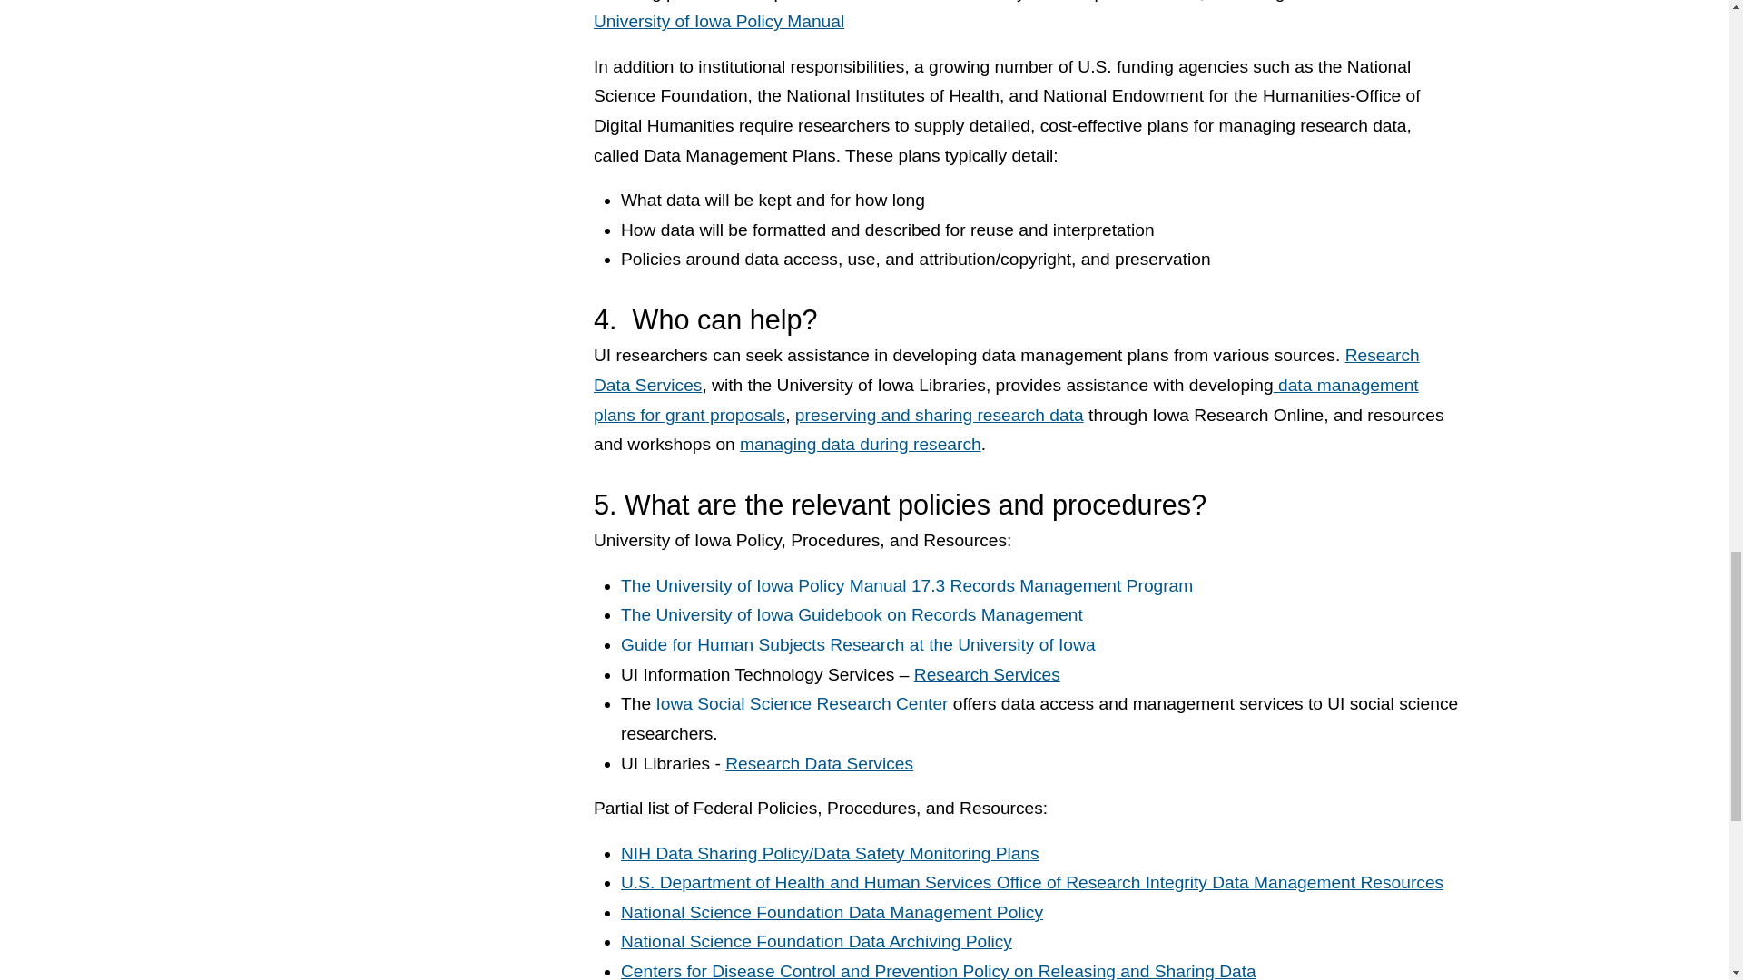  What do you see at coordinates (803, 703) in the screenshot?
I see `Iowa Social Science Research Center` at bounding box center [803, 703].